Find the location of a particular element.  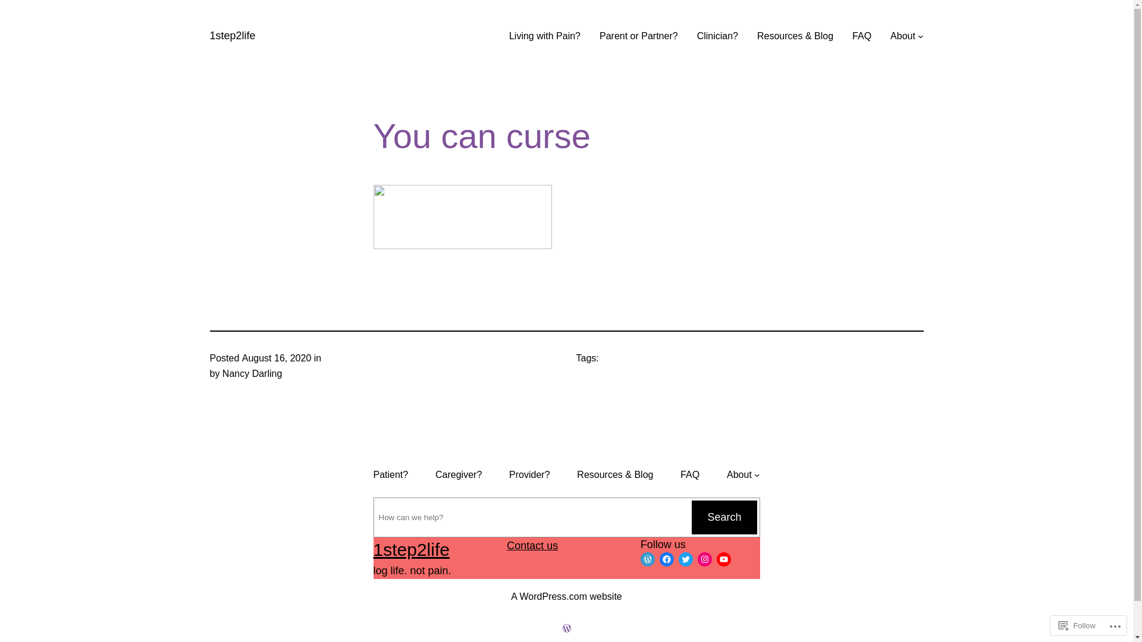

Clinician? is located at coordinates (717, 36).